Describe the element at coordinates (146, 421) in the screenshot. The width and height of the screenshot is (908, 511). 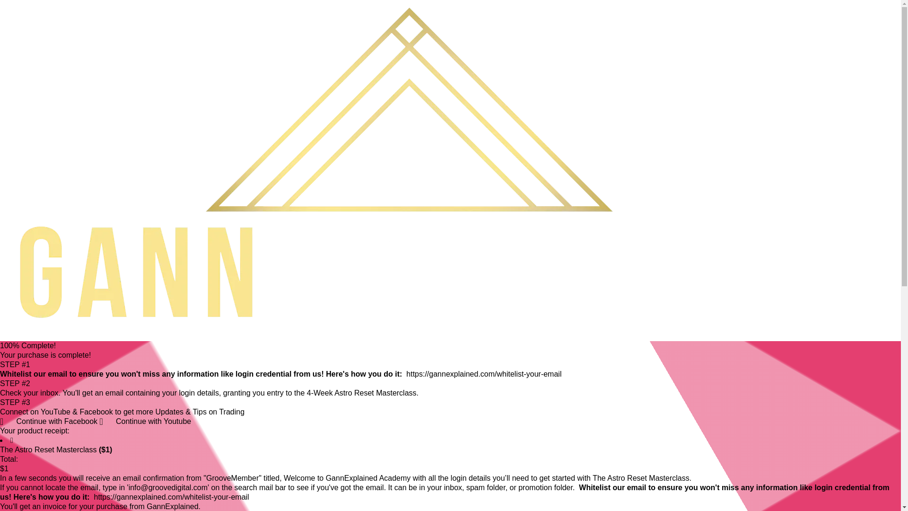
I see `Continue with Youtube` at that location.